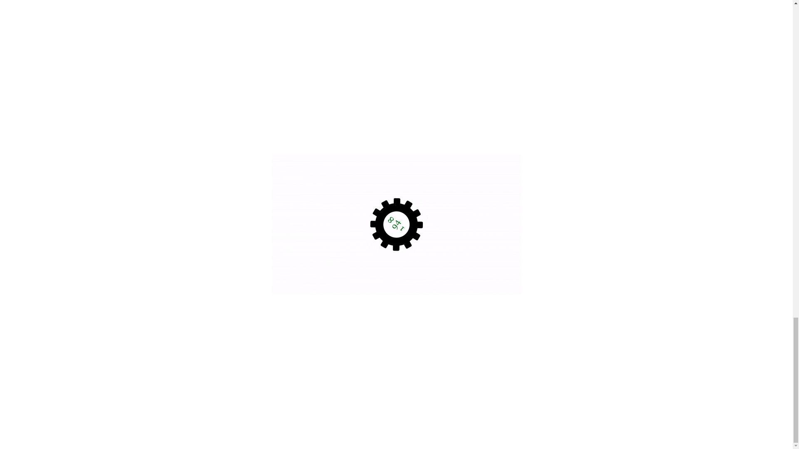 This screenshot has width=799, height=449. I want to click on Next Project, so click(566, 233).